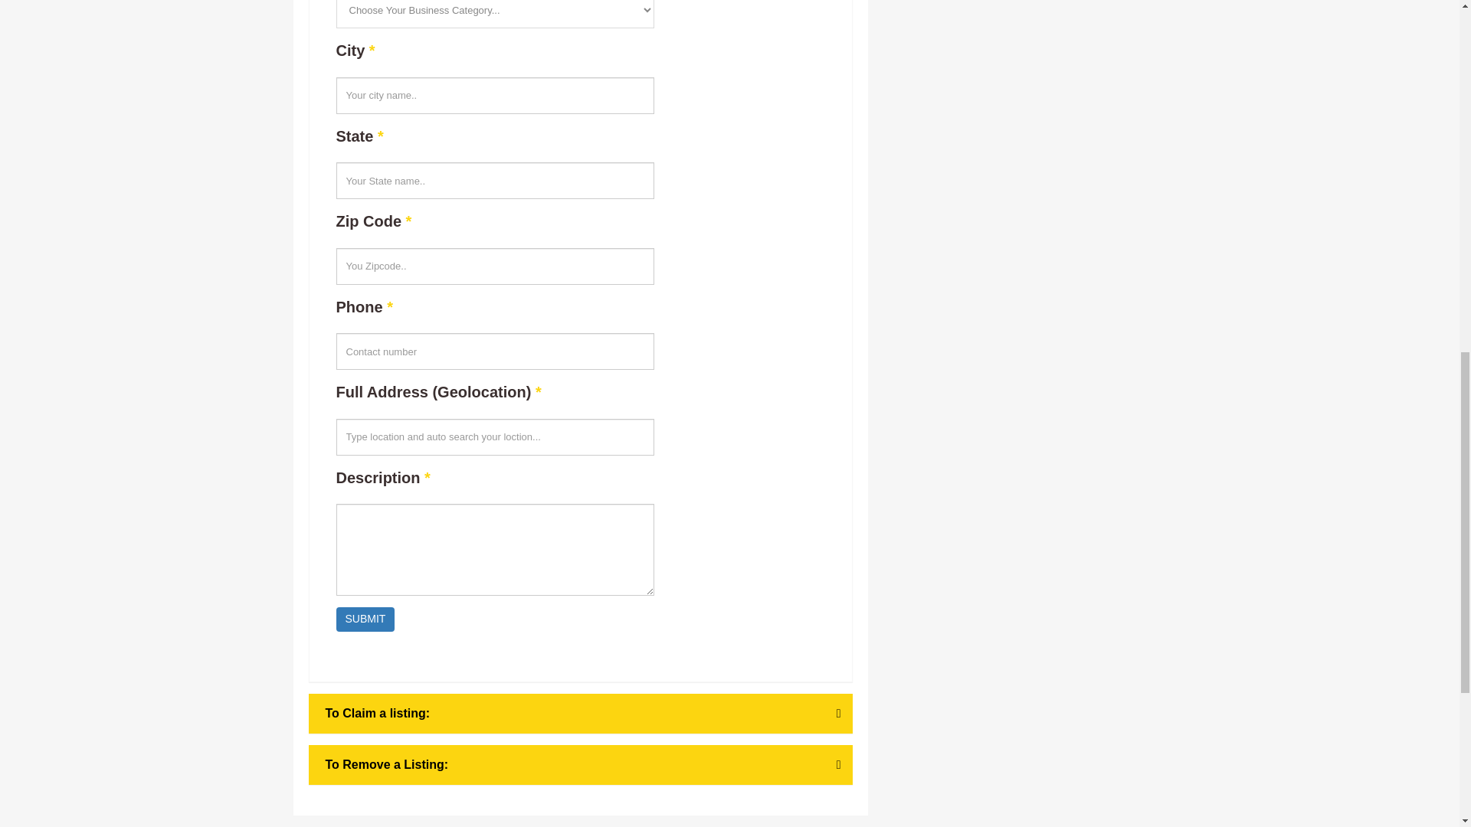 The height and width of the screenshot is (827, 1471). I want to click on To Claim a listing:, so click(581, 714).